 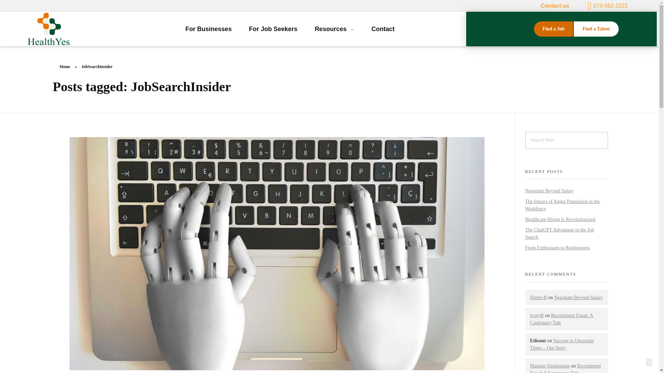 I want to click on Contact us, so click(x=555, y=6).